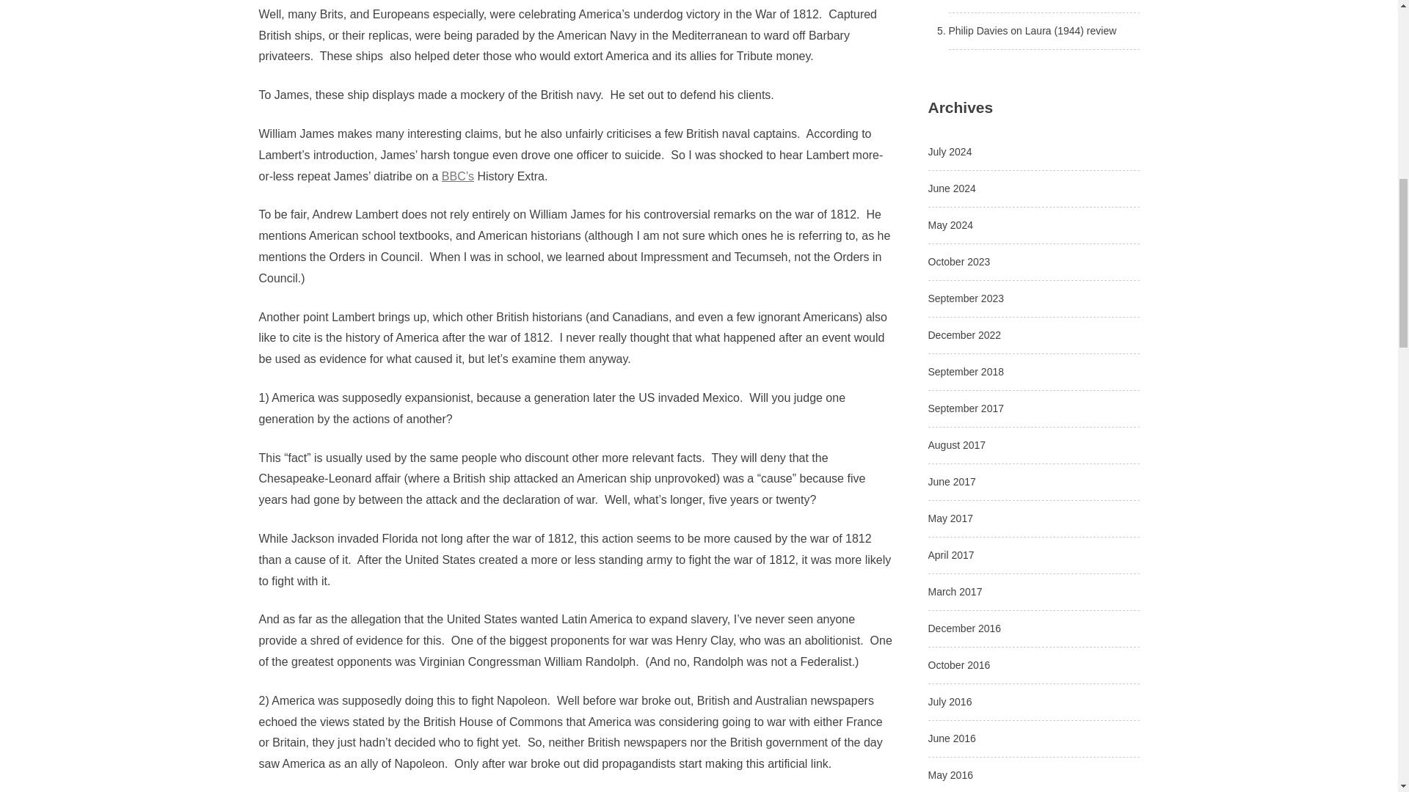 This screenshot has width=1409, height=792. Describe the element at coordinates (458, 176) in the screenshot. I see `History Extra War of 1812` at that location.